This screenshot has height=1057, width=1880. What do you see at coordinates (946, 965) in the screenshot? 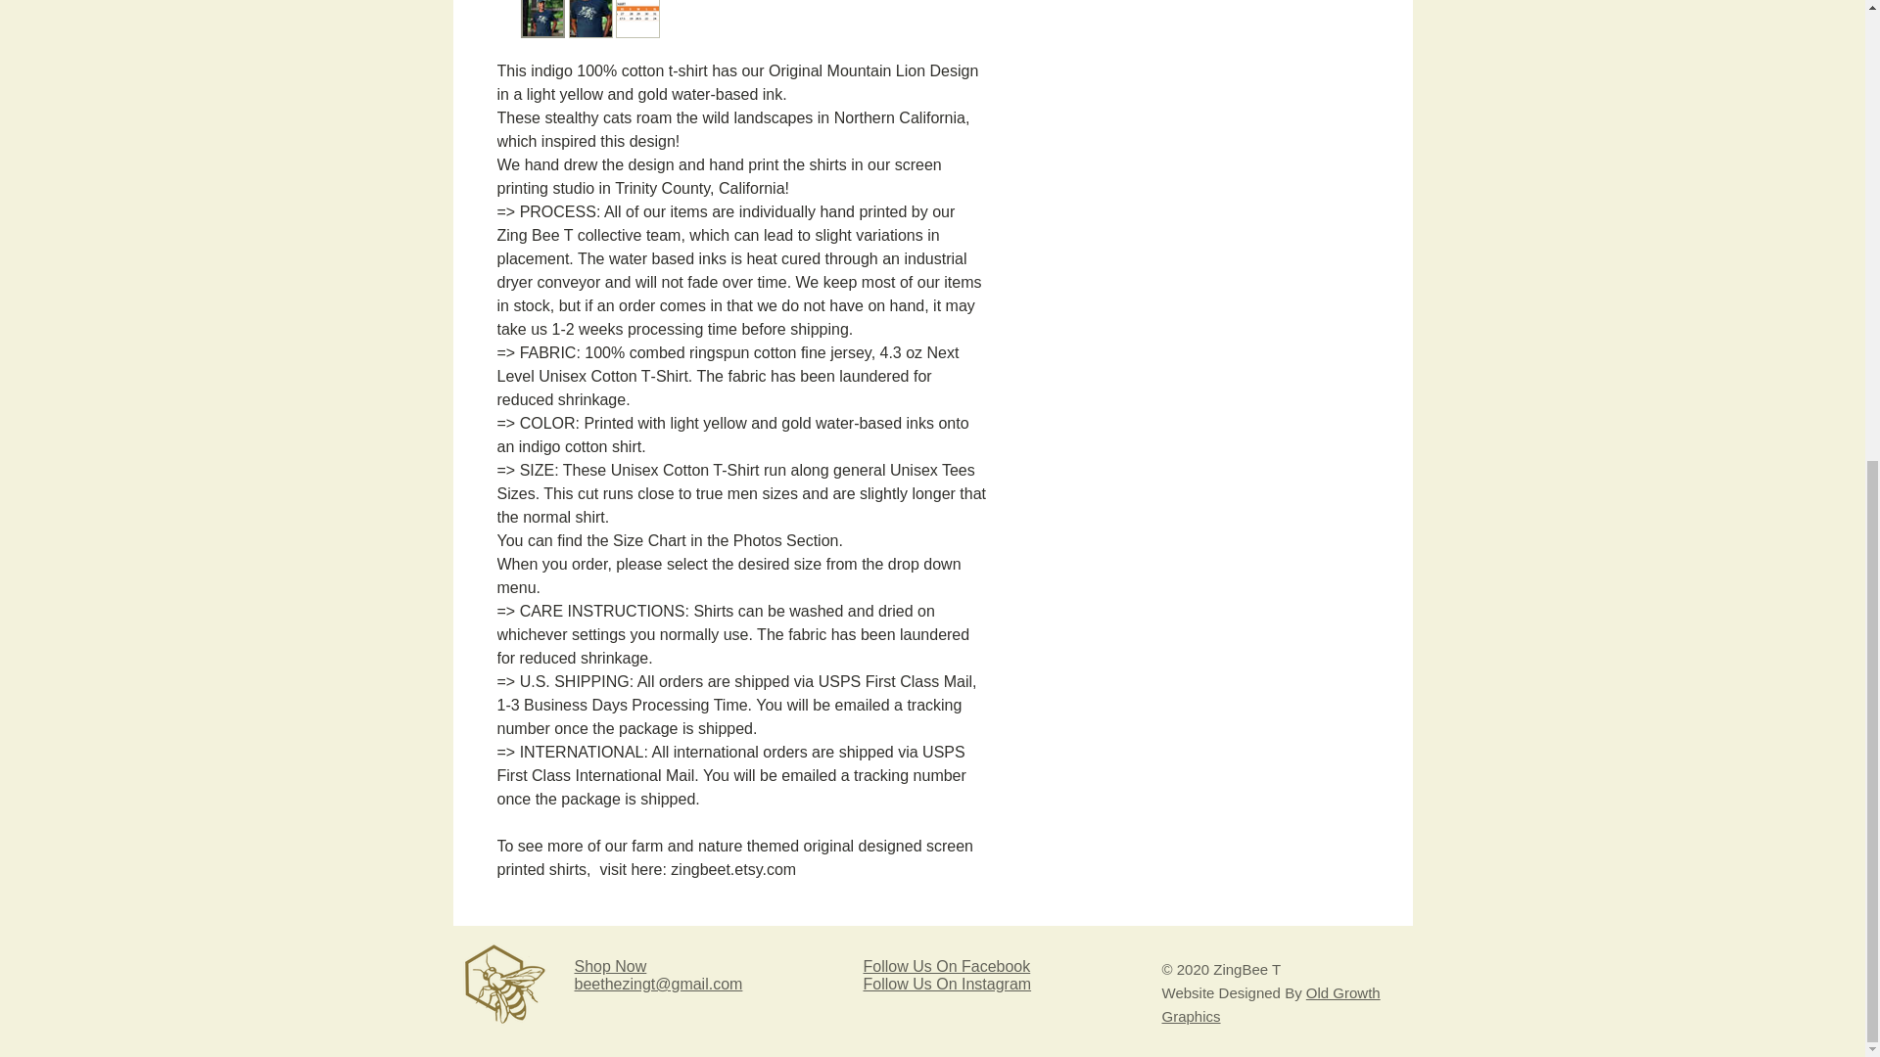
I see `Follow Us On Facebook` at bounding box center [946, 965].